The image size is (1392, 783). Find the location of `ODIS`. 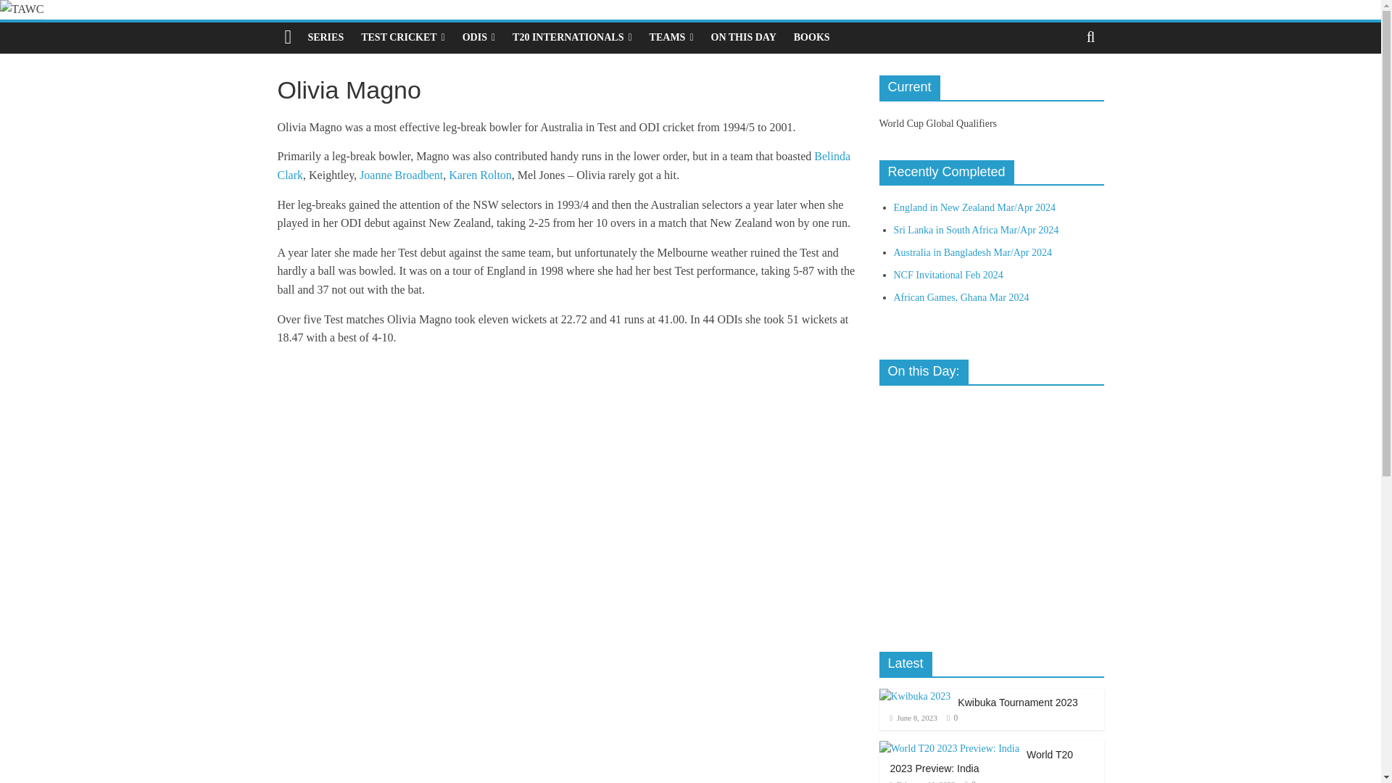

ODIS is located at coordinates (478, 38).